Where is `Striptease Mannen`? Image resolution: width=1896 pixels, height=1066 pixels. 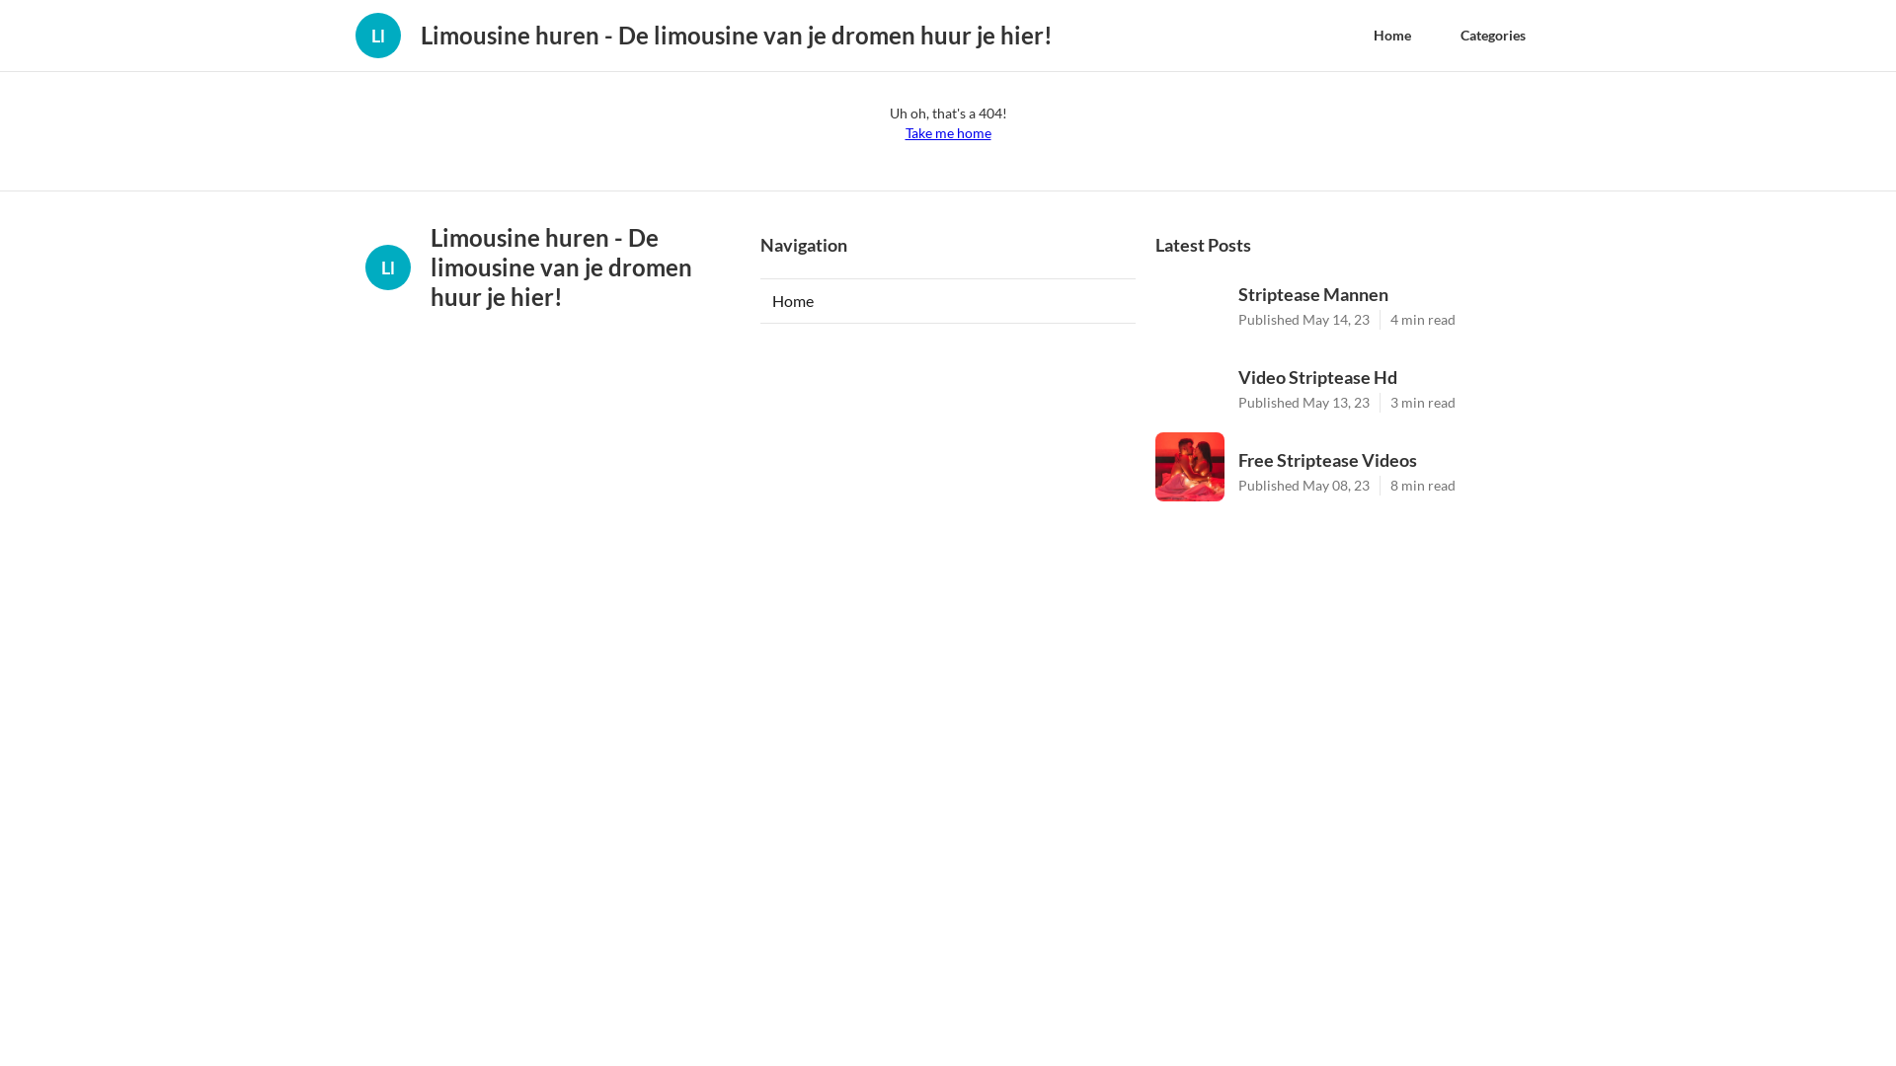
Striptease Mannen is located at coordinates (1384, 294).